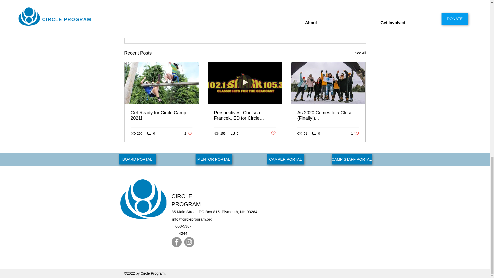 The width and height of the screenshot is (494, 278). What do you see at coordinates (355, 133) in the screenshot?
I see `BOARD PORTAL` at bounding box center [355, 133].